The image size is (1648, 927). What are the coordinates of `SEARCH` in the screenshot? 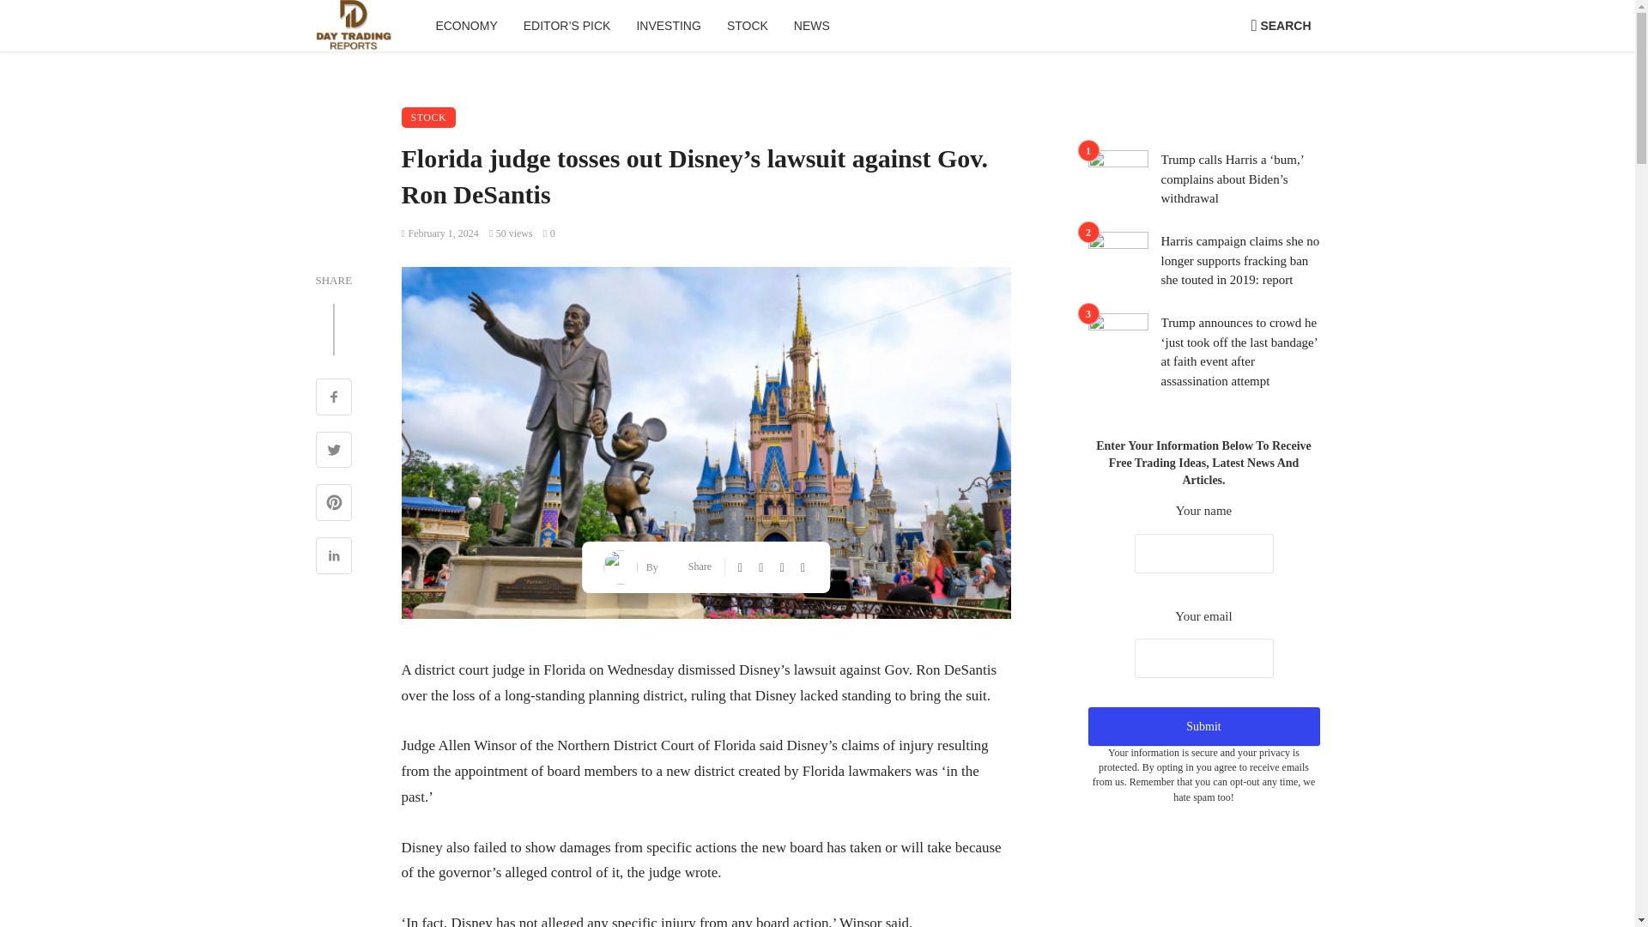 It's located at (1281, 26).